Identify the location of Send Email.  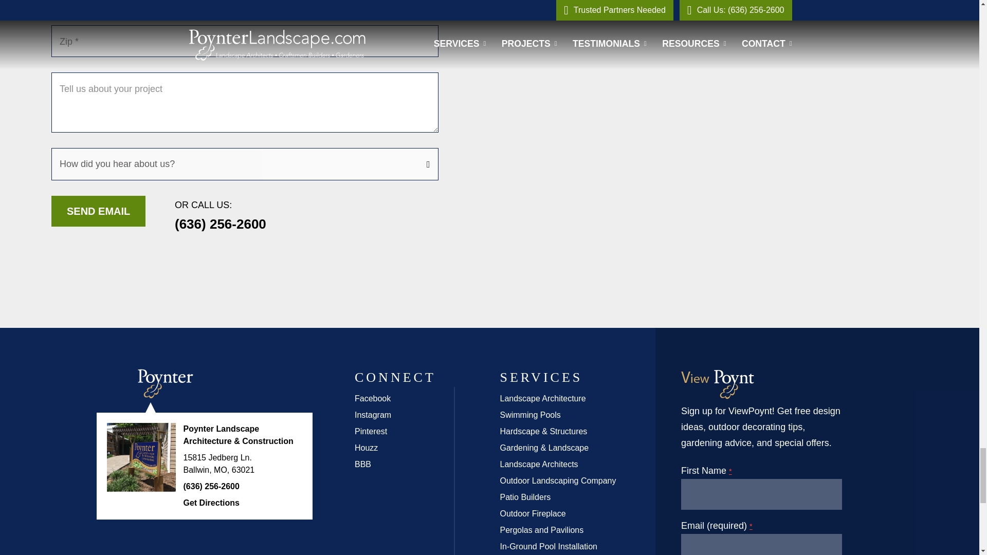
(98, 211).